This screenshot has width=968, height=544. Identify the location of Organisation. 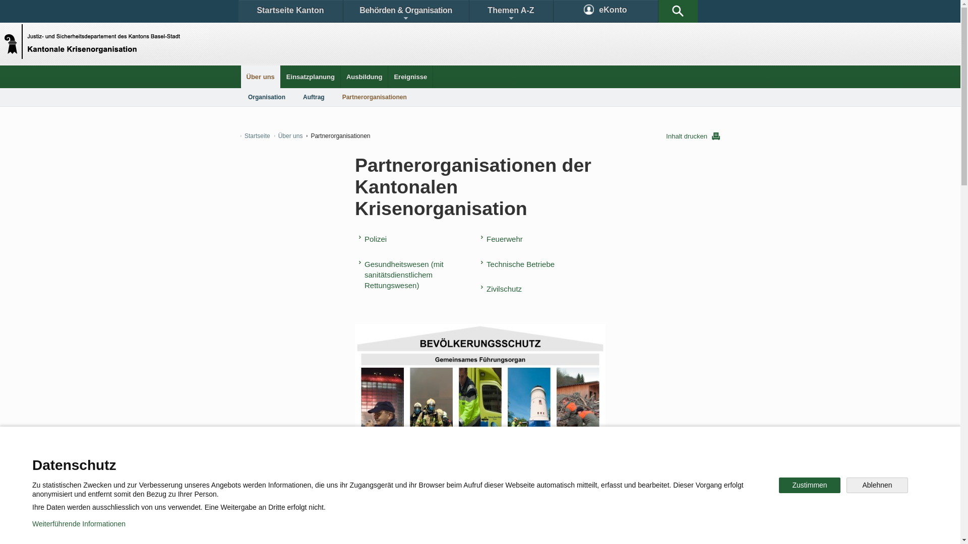
(267, 97).